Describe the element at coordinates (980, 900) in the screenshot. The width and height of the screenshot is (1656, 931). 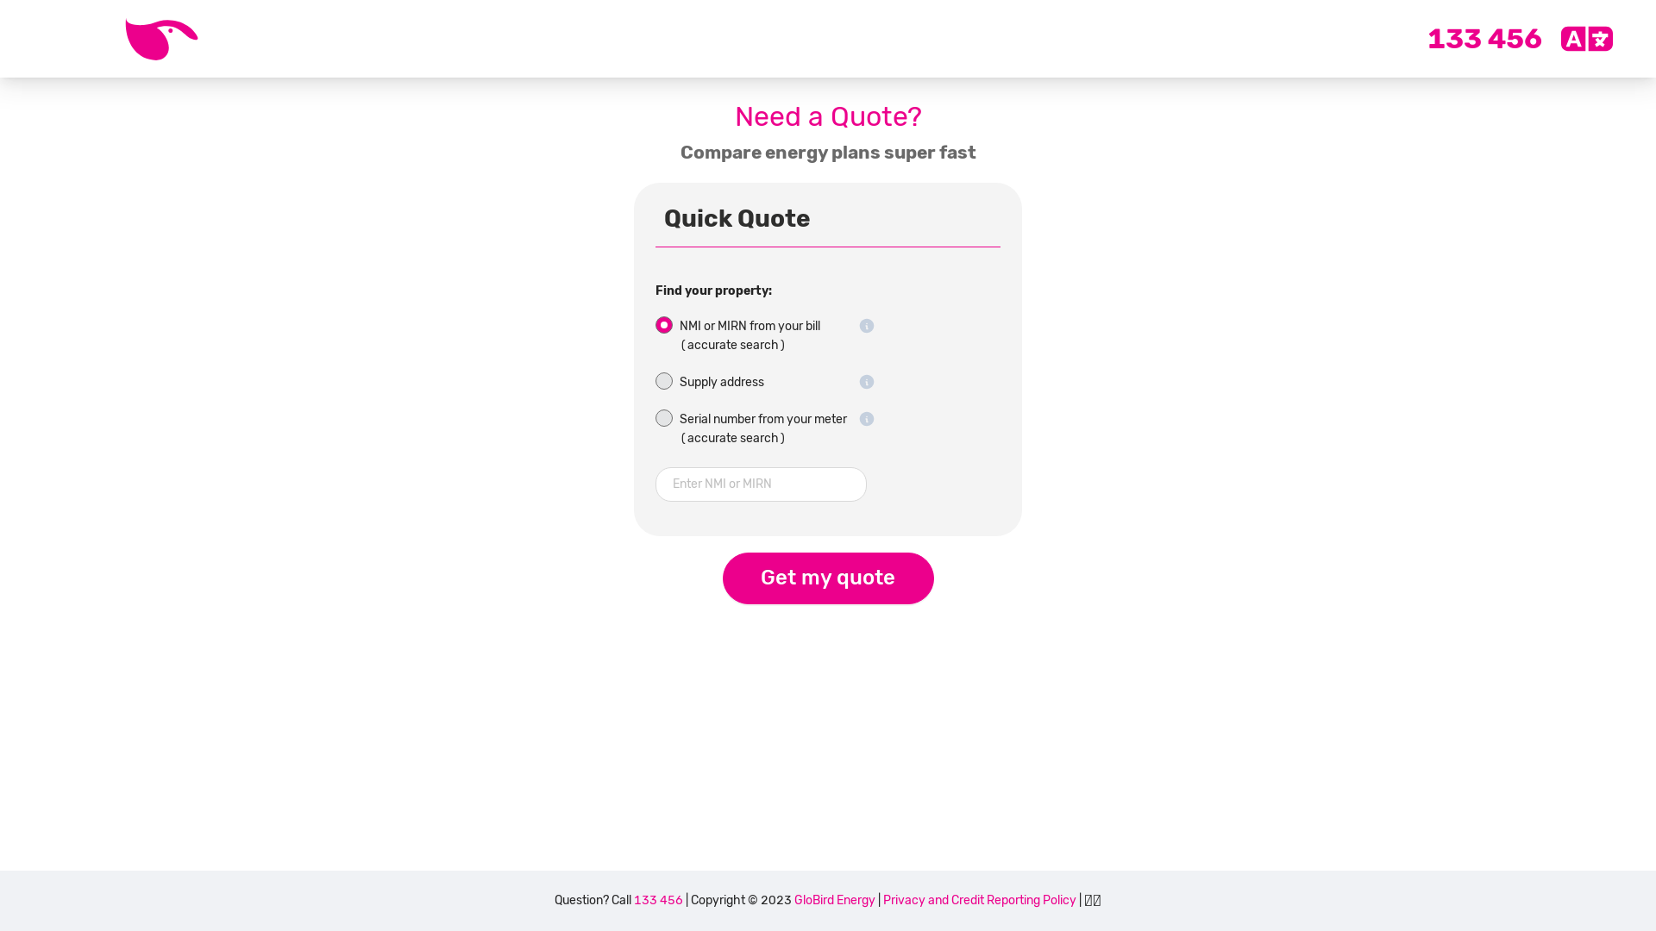
I see `Privacy and Credit Reporting Policy` at that location.